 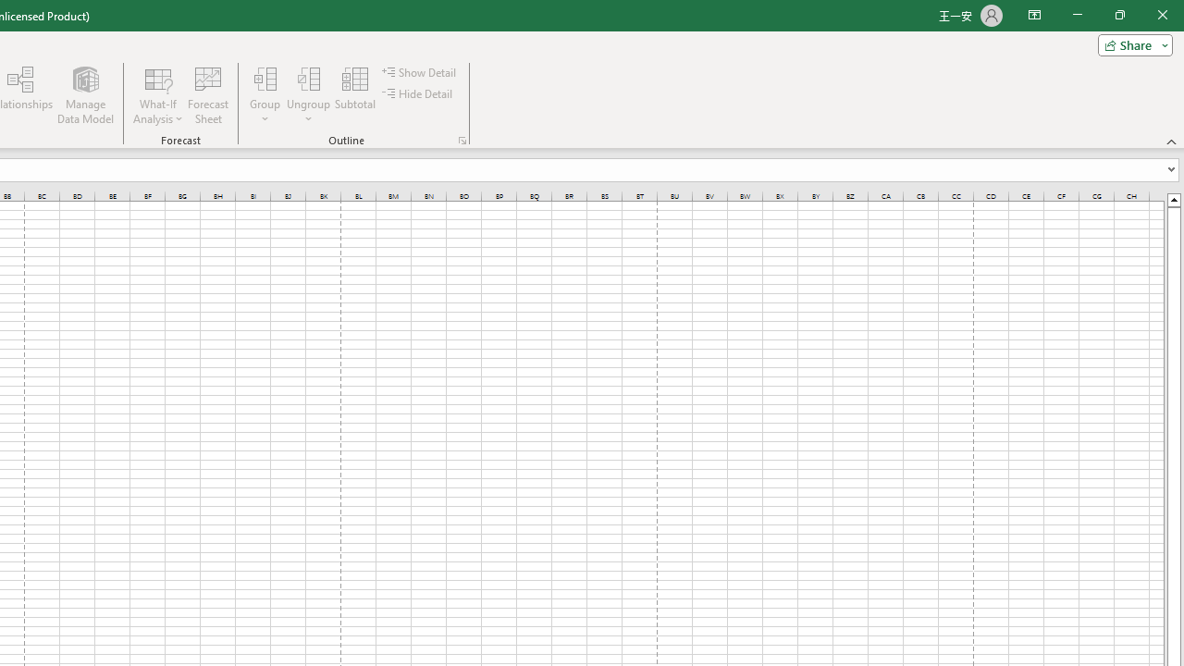 What do you see at coordinates (1119, 15) in the screenshot?
I see `Restore Down` at bounding box center [1119, 15].